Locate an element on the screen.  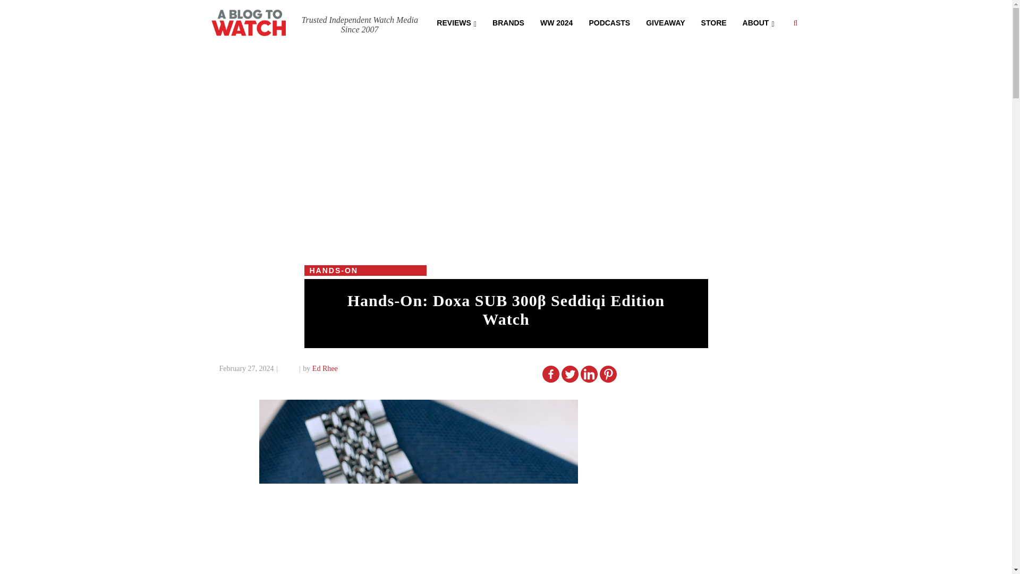
GIVEAWAY is located at coordinates (665, 22).